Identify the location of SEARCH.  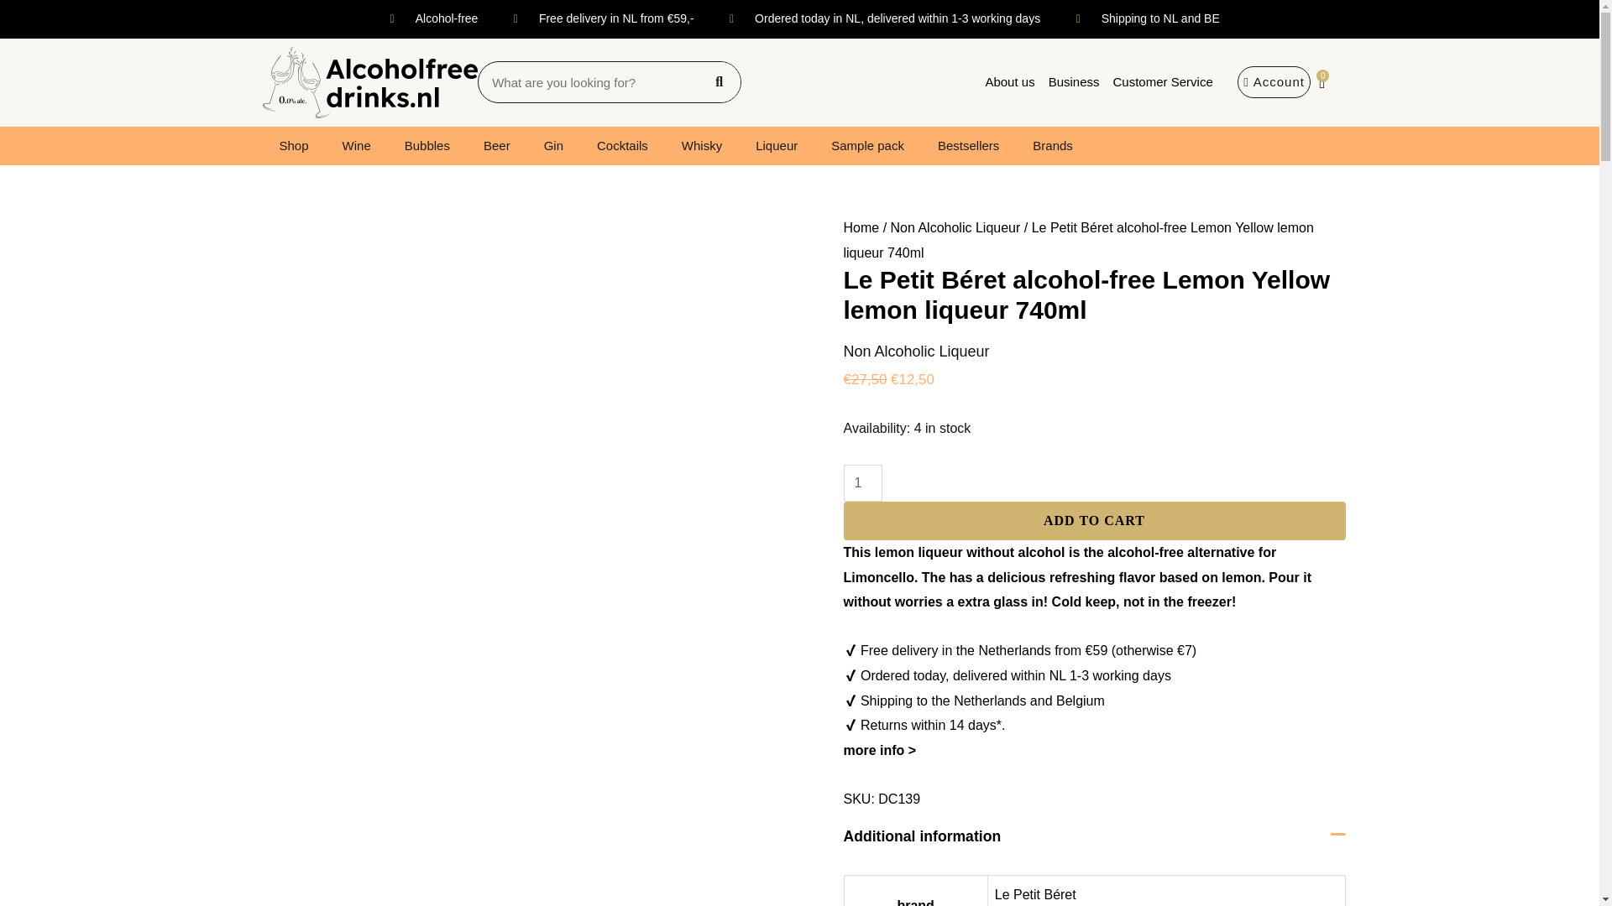
(719, 82).